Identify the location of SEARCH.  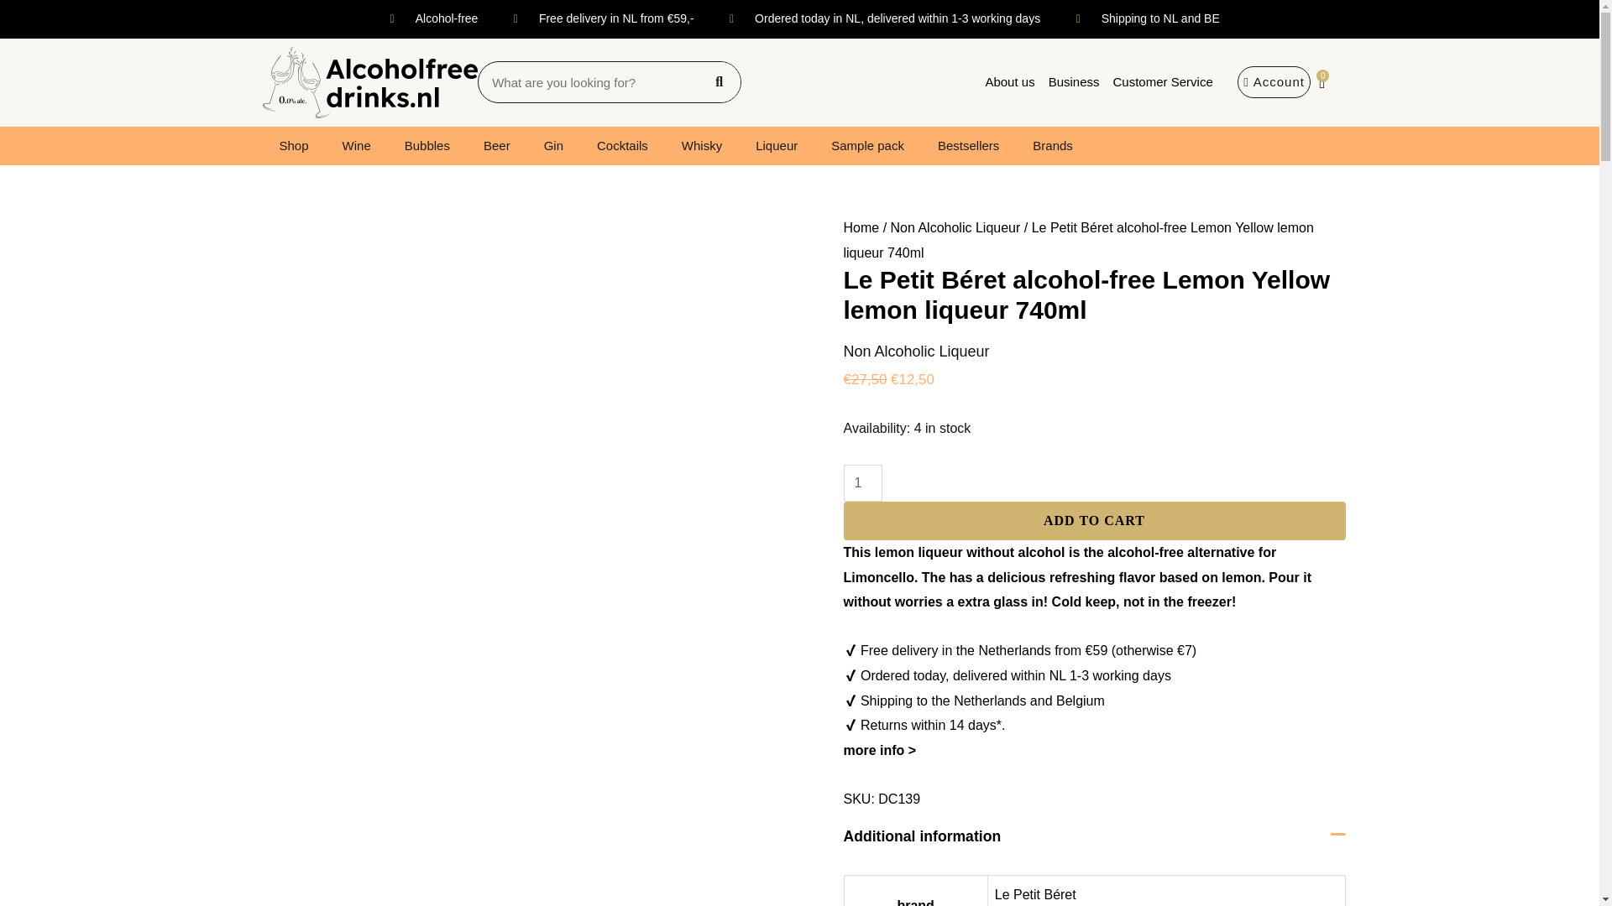
(719, 82).